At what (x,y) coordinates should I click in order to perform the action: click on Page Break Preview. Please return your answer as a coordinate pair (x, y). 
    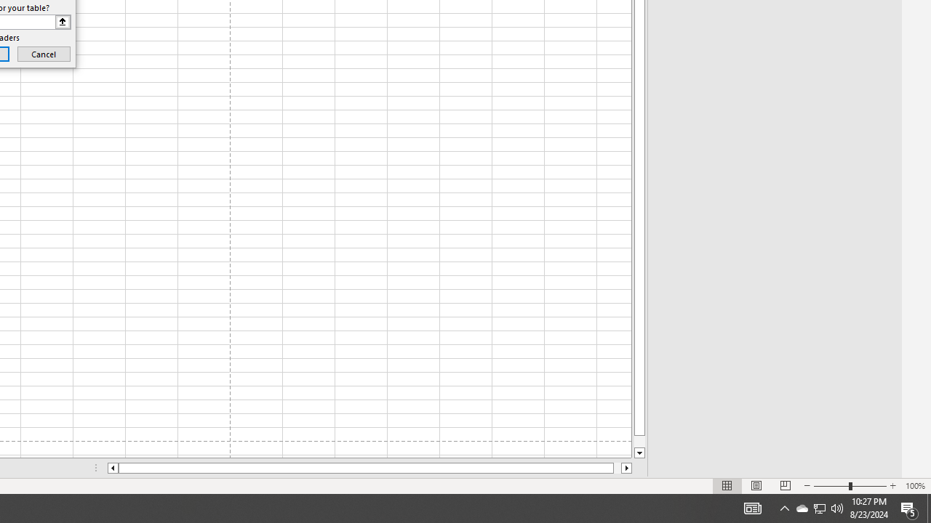
    Looking at the image, I should click on (785, 485).